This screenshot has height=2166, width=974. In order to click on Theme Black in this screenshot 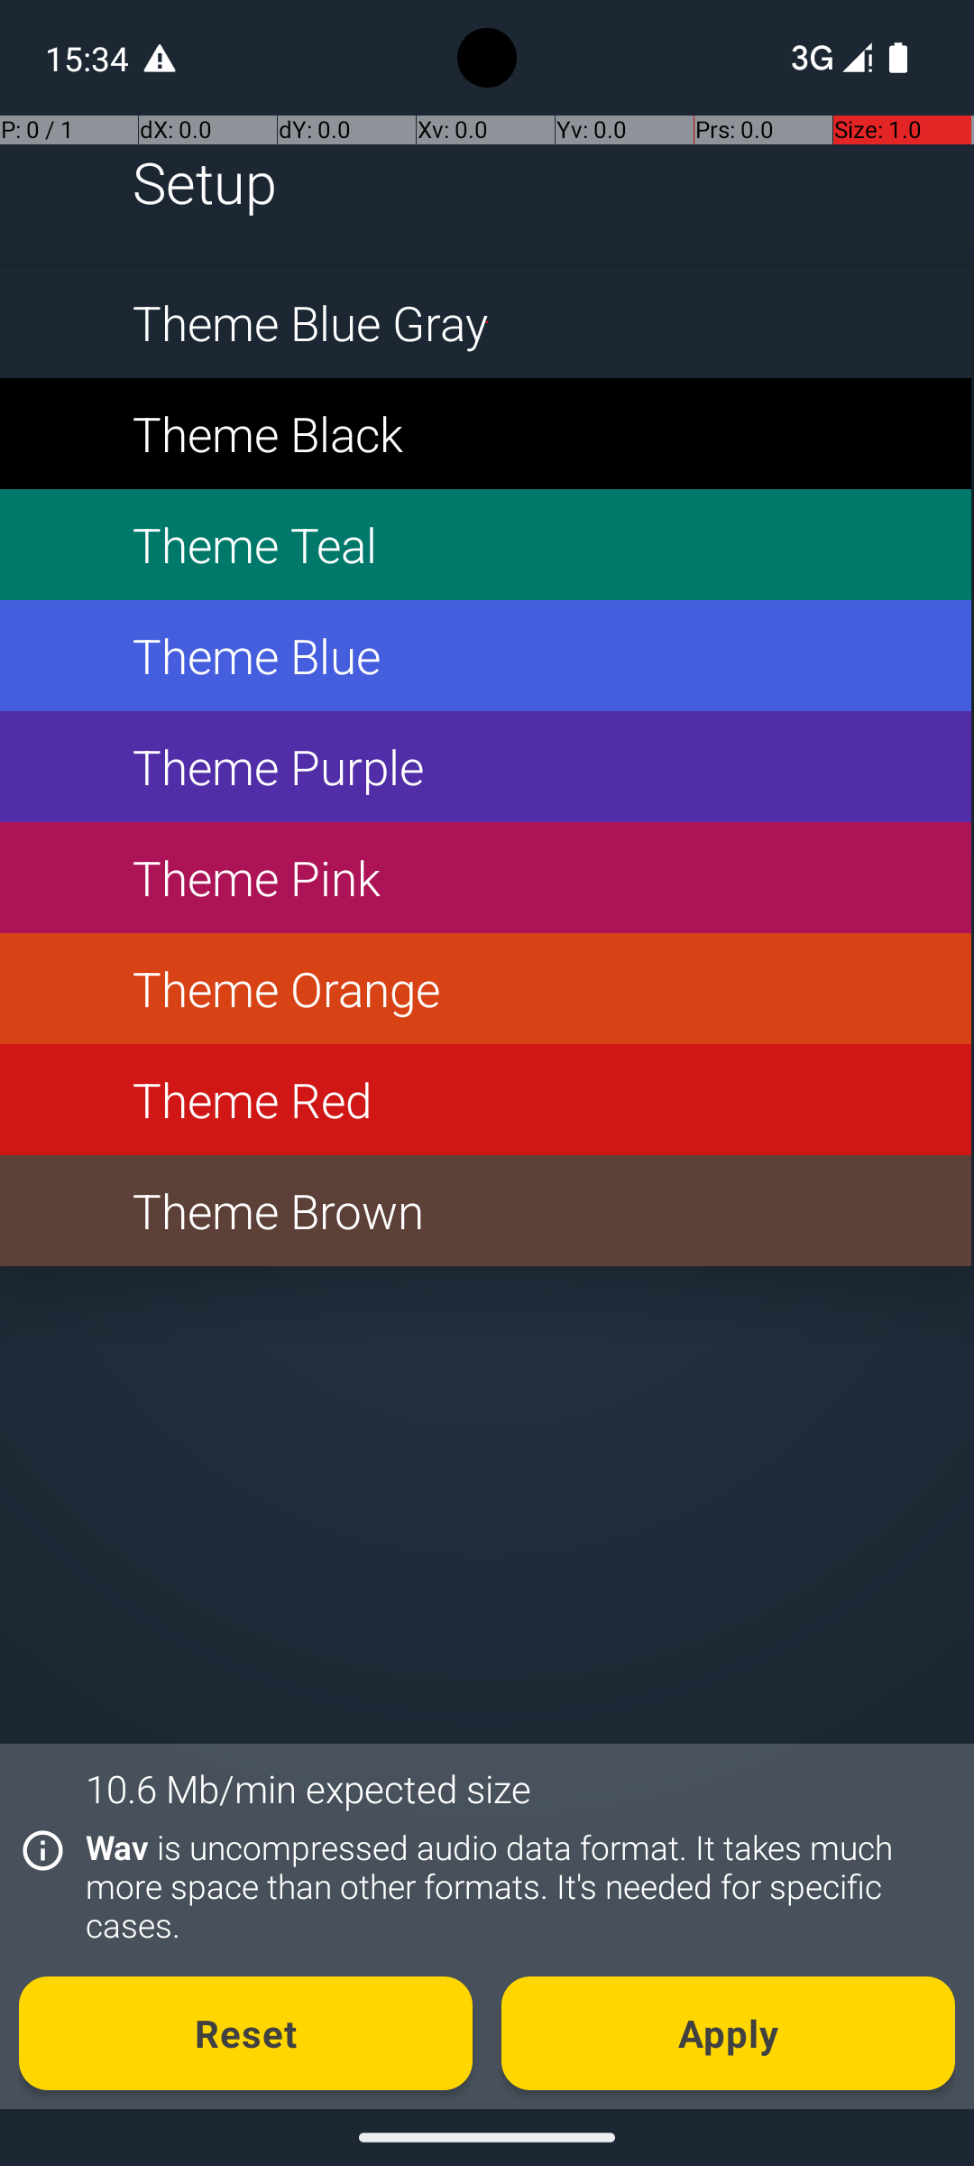, I will do `click(485, 433)`.